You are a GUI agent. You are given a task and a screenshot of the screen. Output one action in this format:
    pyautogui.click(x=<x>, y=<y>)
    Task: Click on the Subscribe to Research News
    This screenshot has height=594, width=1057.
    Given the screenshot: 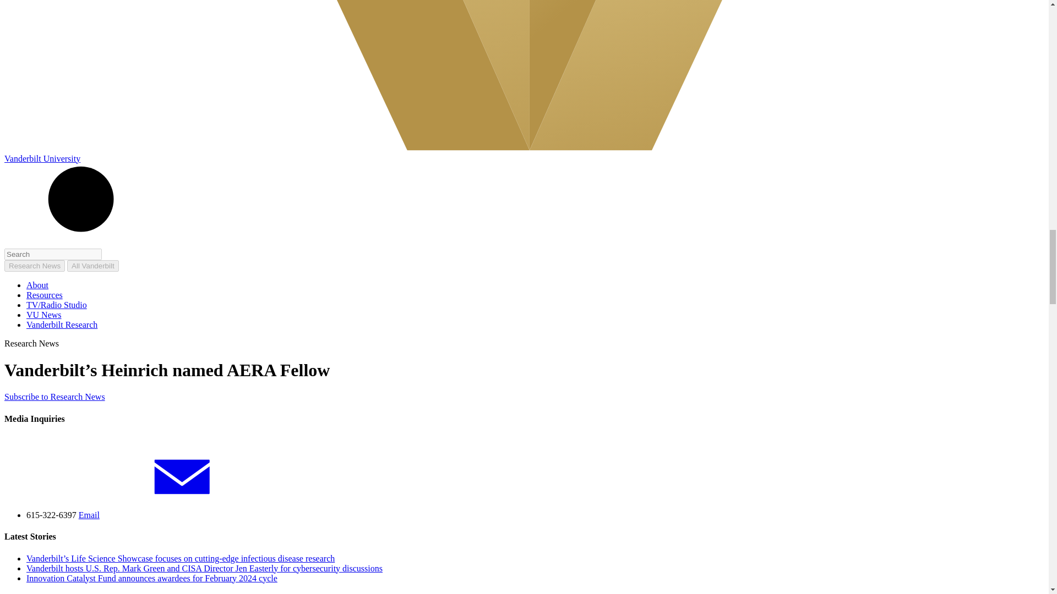 What is the action you would take?
    pyautogui.click(x=54, y=397)
    